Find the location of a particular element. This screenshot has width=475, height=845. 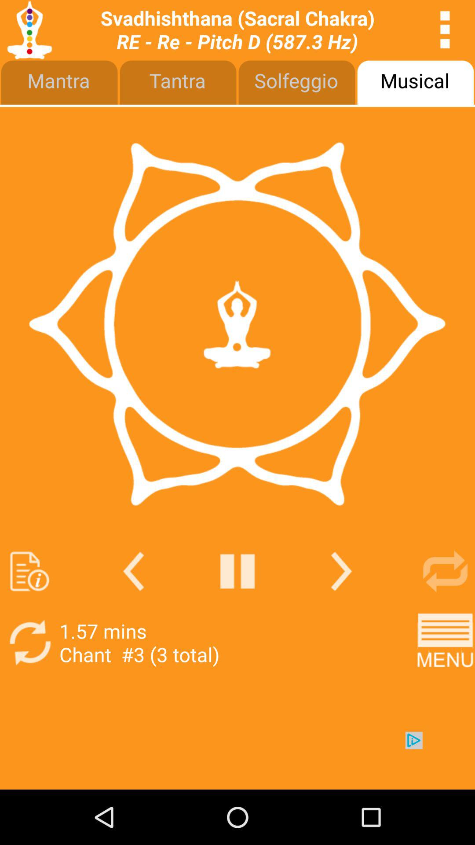

select repeat is located at coordinates (445, 571).